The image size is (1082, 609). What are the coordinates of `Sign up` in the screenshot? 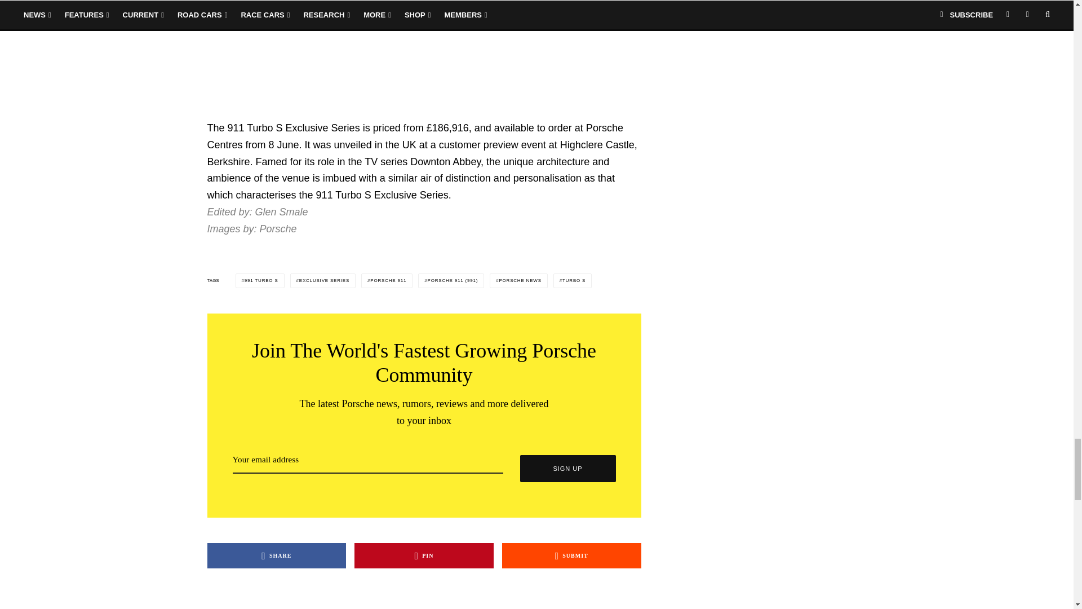 It's located at (567, 468).